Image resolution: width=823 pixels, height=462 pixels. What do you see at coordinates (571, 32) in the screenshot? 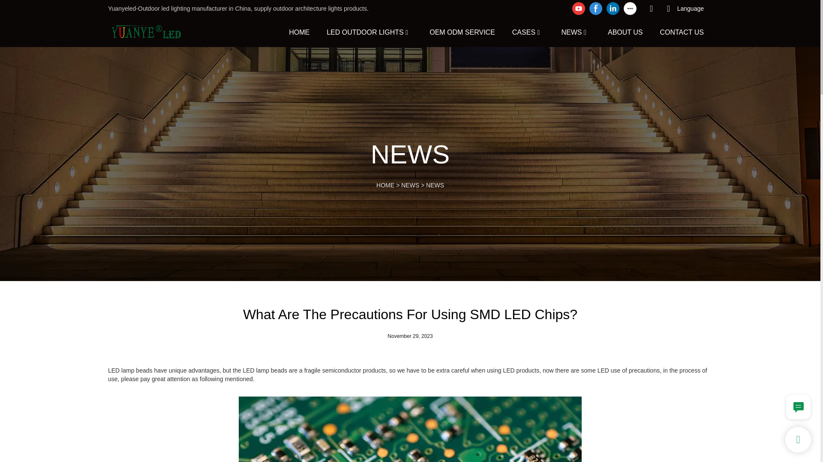
I see `NEWS` at bounding box center [571, 32].